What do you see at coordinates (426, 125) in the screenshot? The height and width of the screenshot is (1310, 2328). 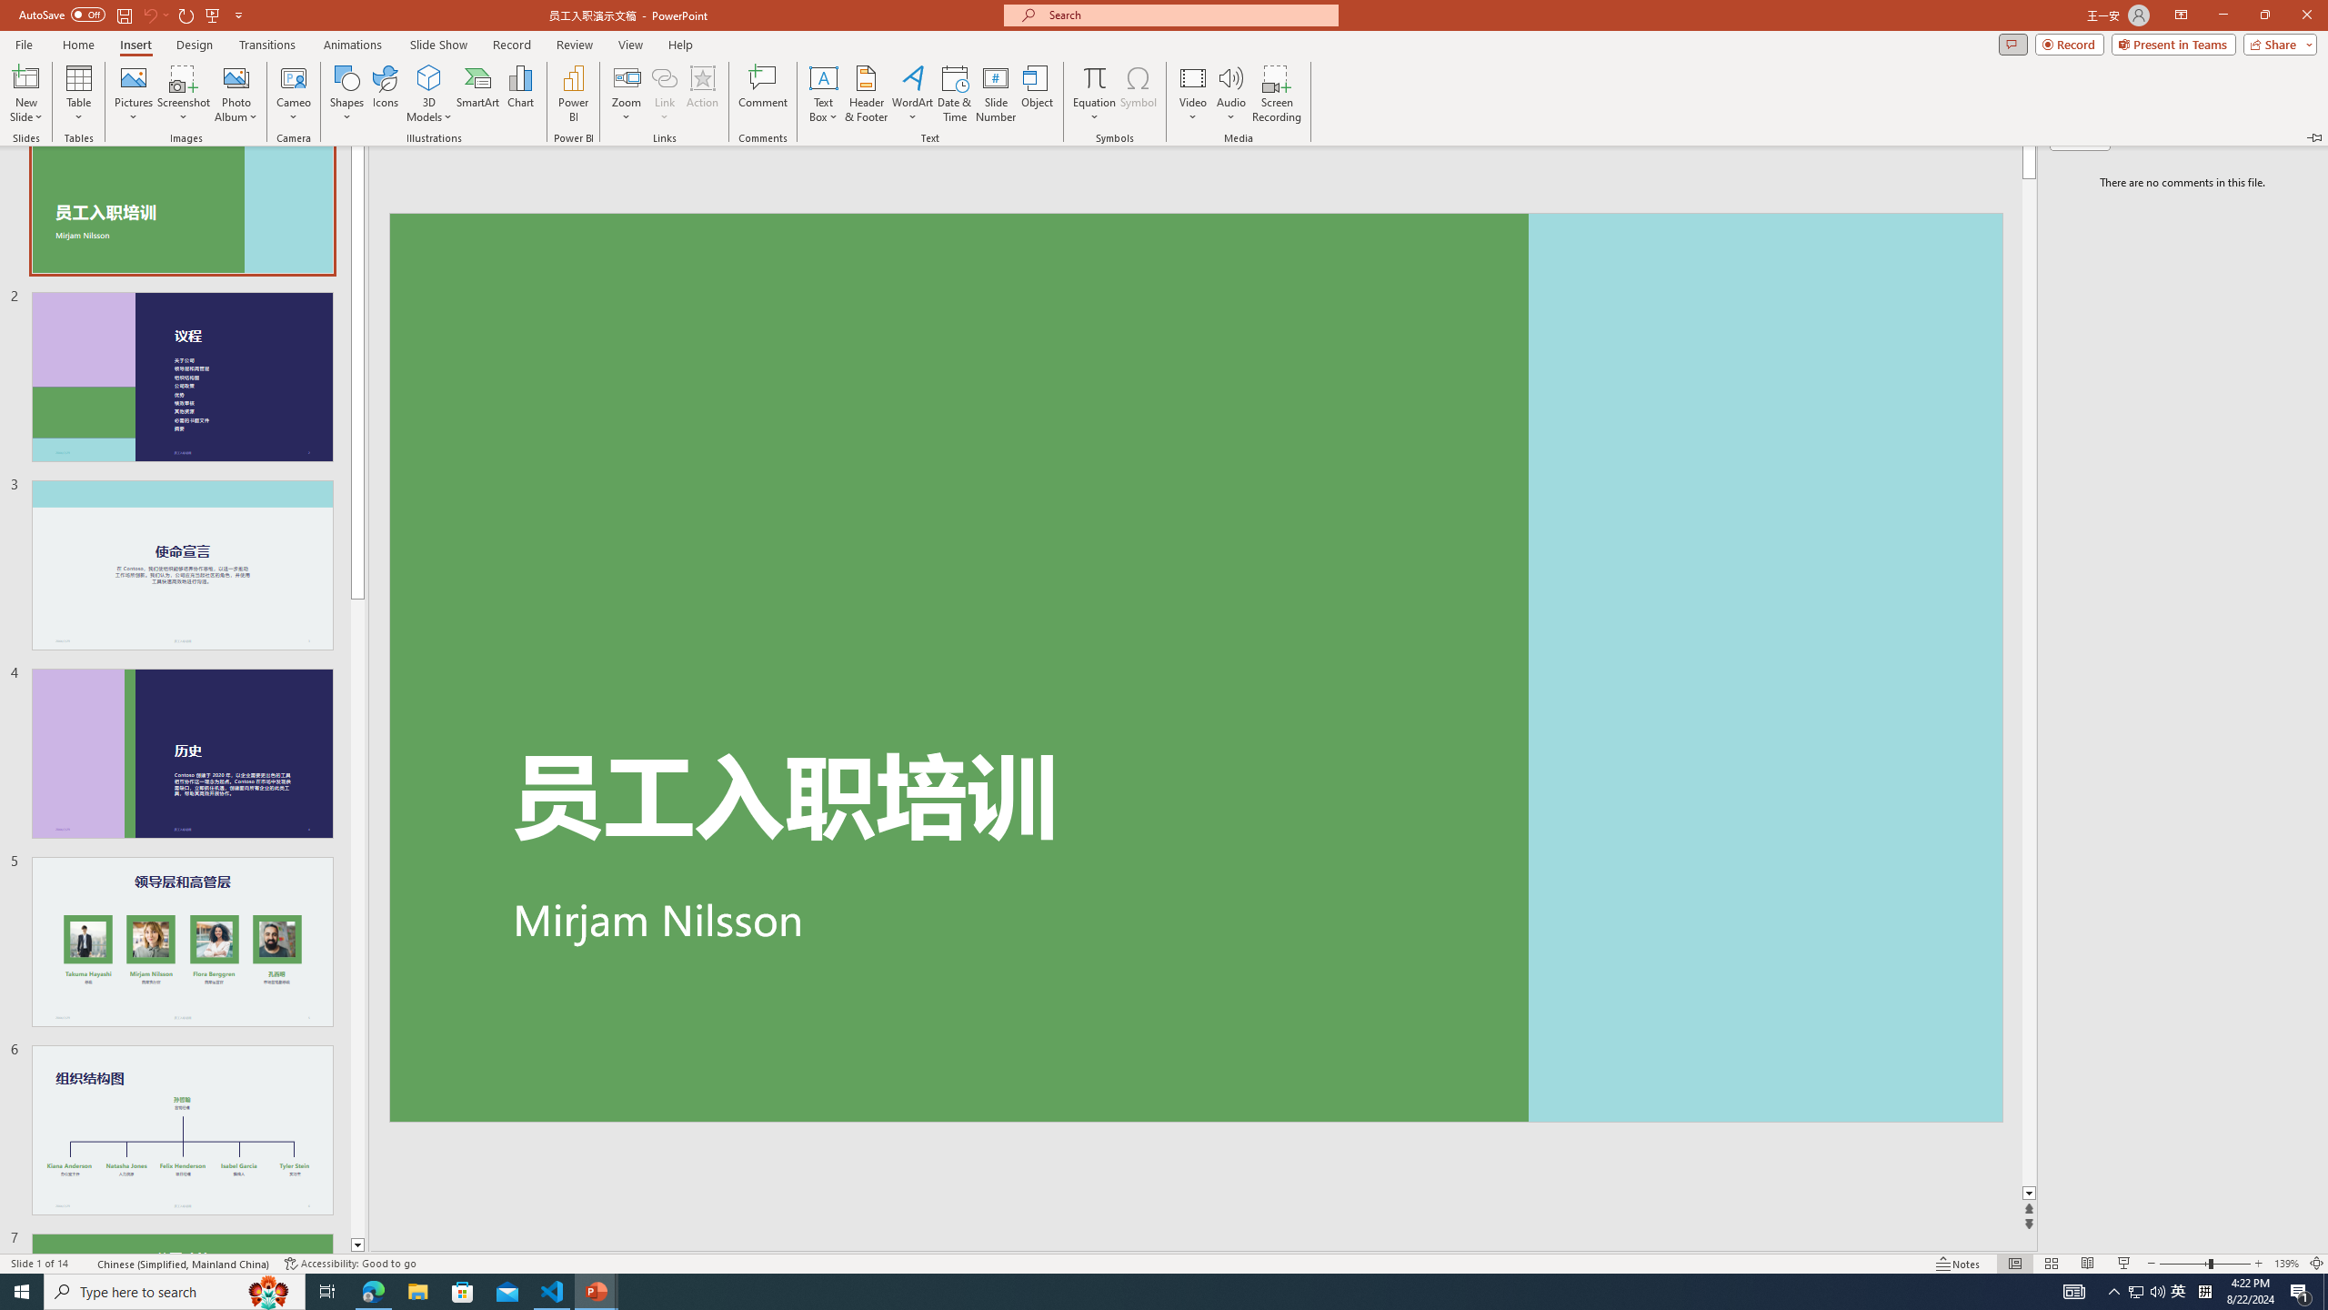 I see `Shrink Font` at bounding box center [426, 125].